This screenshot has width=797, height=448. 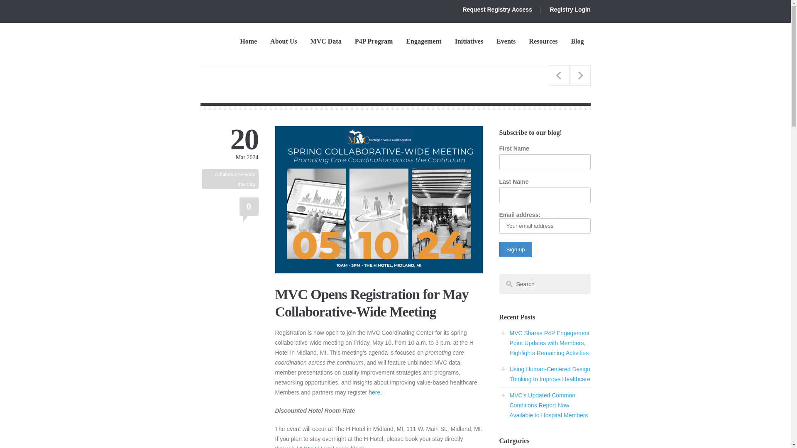 I want to click on About Us, so click(x=284, y=40).